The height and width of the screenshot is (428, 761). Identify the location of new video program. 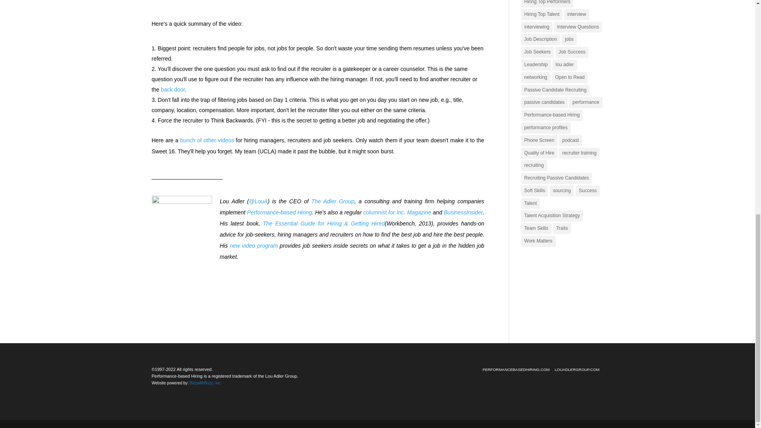
(254, 246).